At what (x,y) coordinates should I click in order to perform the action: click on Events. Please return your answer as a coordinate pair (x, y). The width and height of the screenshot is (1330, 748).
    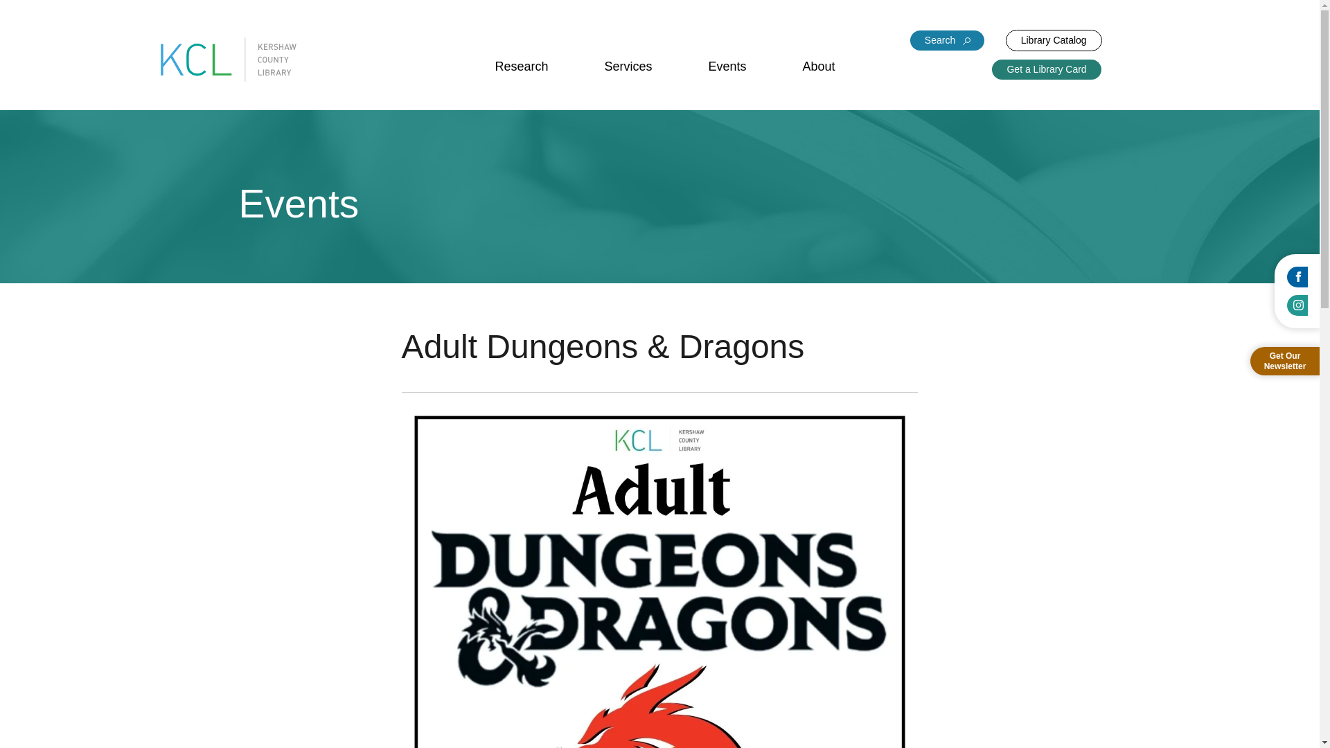
    Looking at the image, I should click on (727, 66).